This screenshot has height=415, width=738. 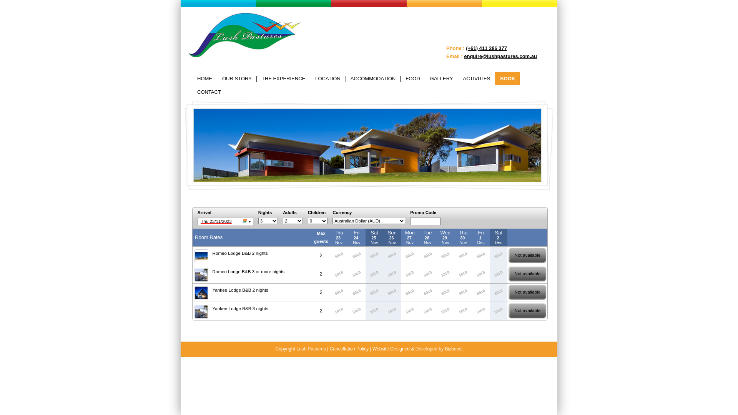 I want to click on Not available, so click(x=527, y=274).